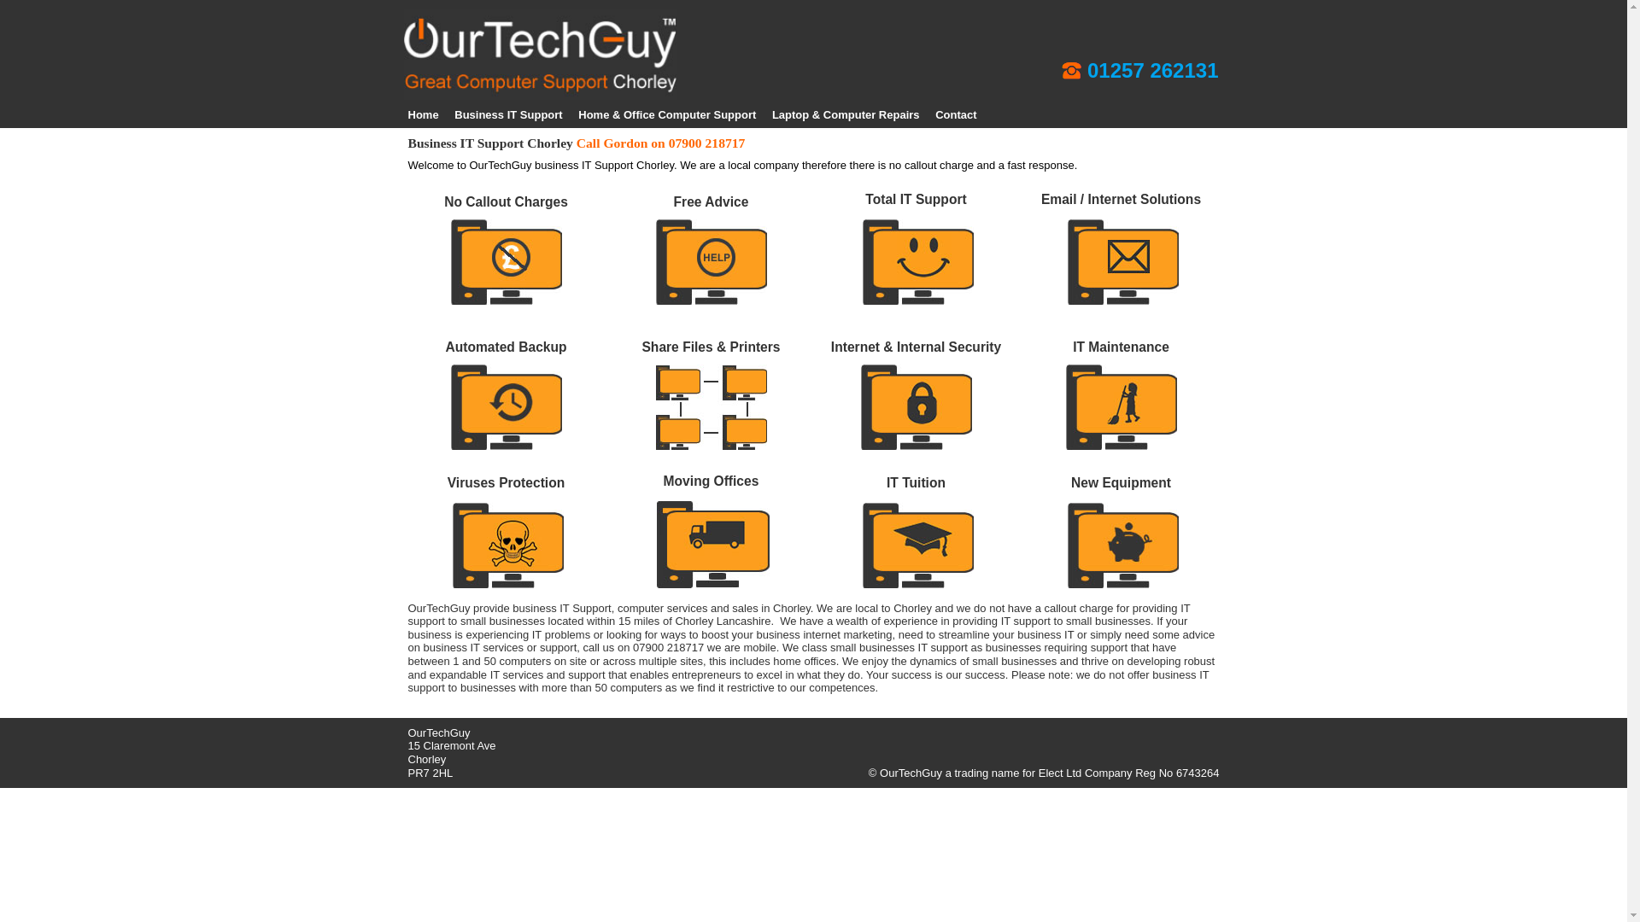 Image resolution: width=1640 pixels, height=922 pixels. Describe the element at coordinates (507, 114) in the screenshot. I see `Business IT Support` at that location.